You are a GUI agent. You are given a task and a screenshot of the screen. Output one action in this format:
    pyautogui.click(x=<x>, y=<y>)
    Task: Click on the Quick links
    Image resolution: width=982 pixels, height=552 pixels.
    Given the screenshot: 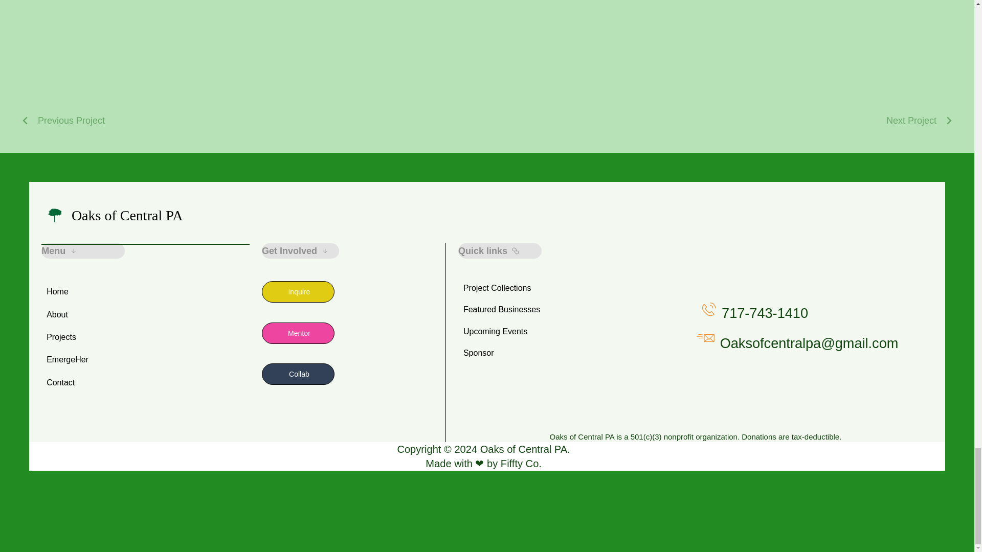 What is the action you would take?
    pyautogui.click(x=500, y=251)
    